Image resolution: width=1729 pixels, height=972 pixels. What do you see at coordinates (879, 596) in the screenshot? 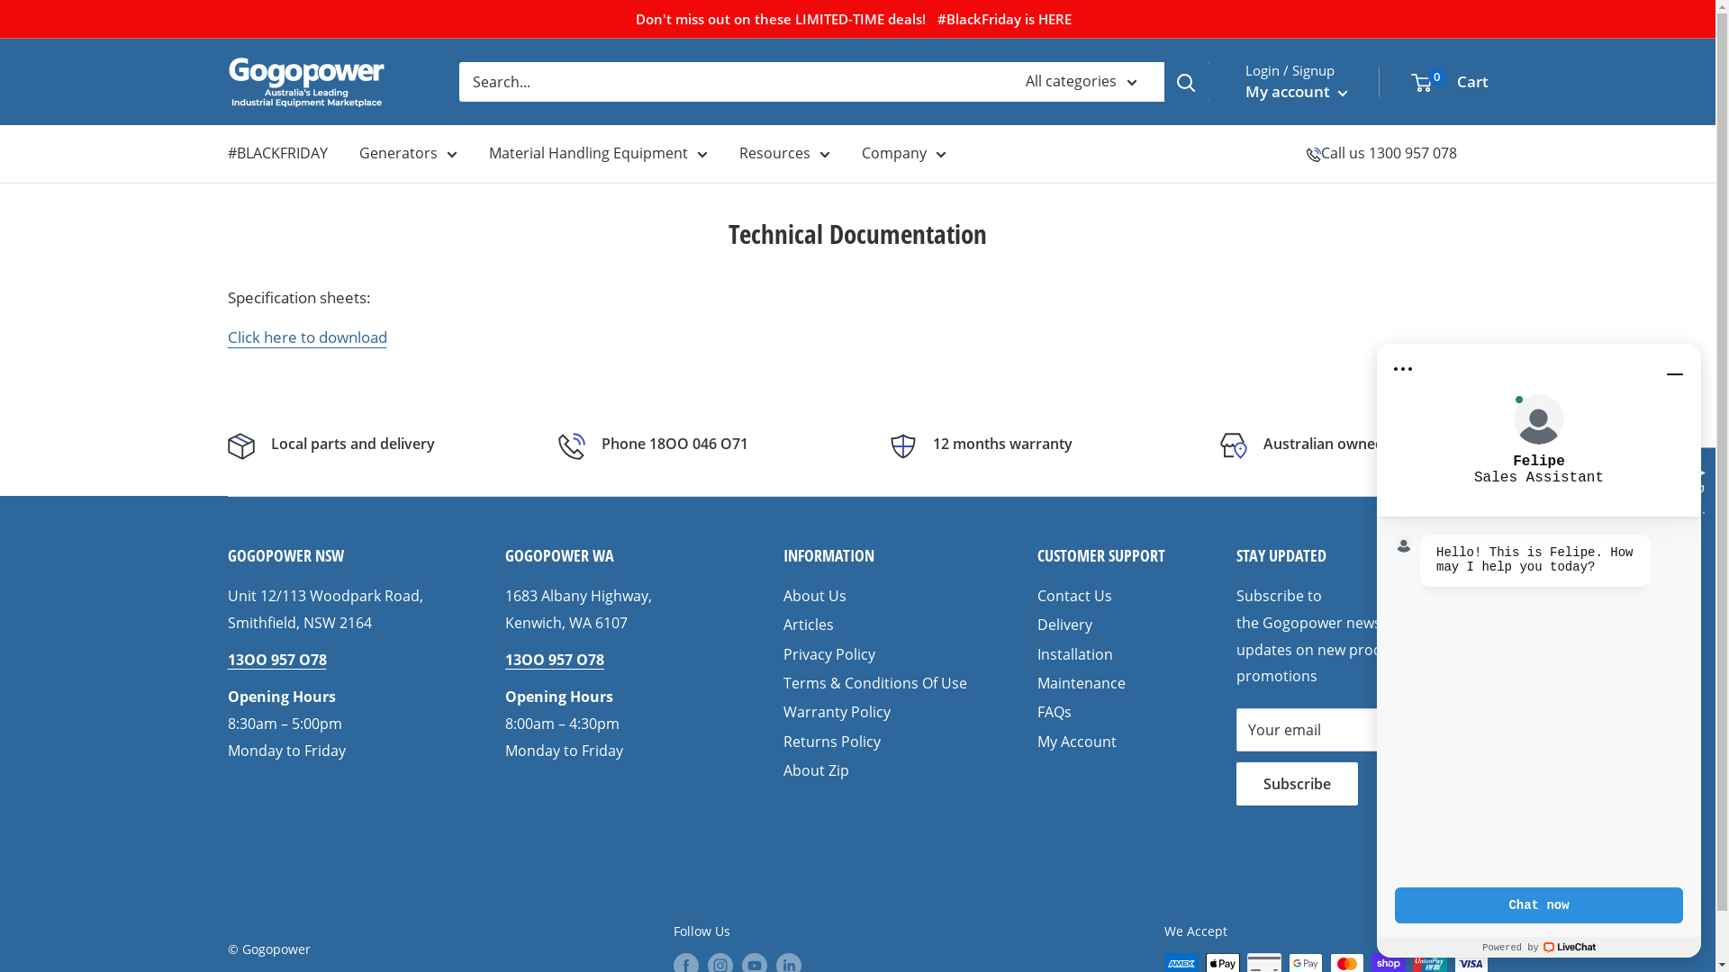
I see `About Us` at bounding box center [879, 596].